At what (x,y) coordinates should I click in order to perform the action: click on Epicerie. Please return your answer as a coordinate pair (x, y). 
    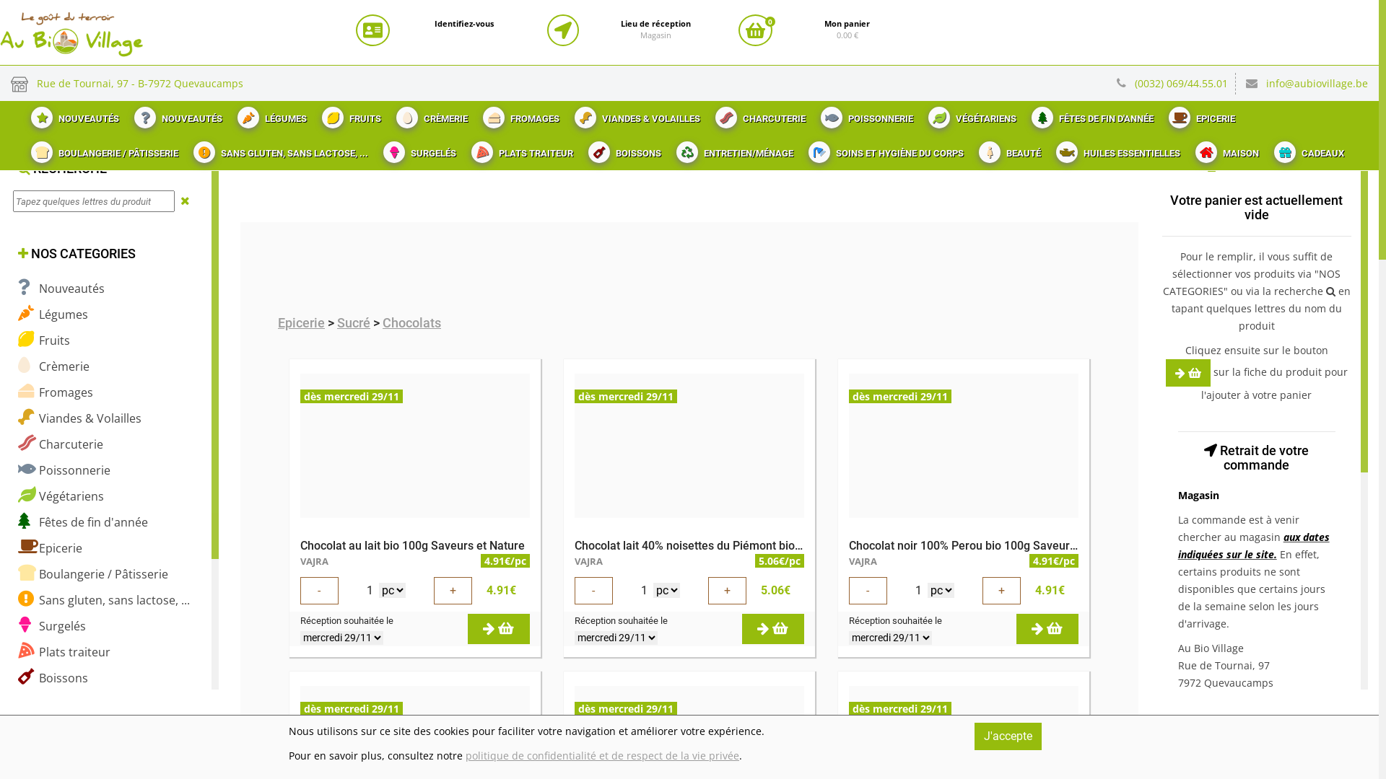
    Looking at the image, I should click on (51, 548).